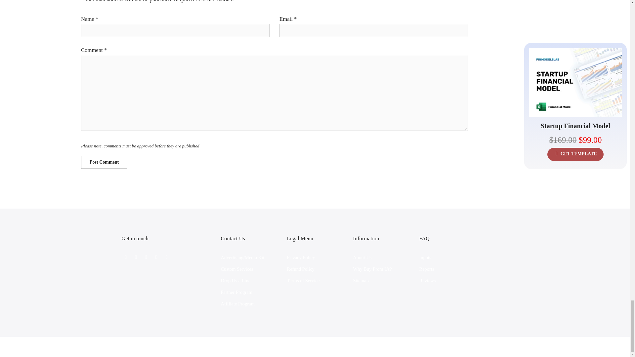 The width and height of the screenshot is (635, 357). I want to click on Terms of Service, so click(303, 281).